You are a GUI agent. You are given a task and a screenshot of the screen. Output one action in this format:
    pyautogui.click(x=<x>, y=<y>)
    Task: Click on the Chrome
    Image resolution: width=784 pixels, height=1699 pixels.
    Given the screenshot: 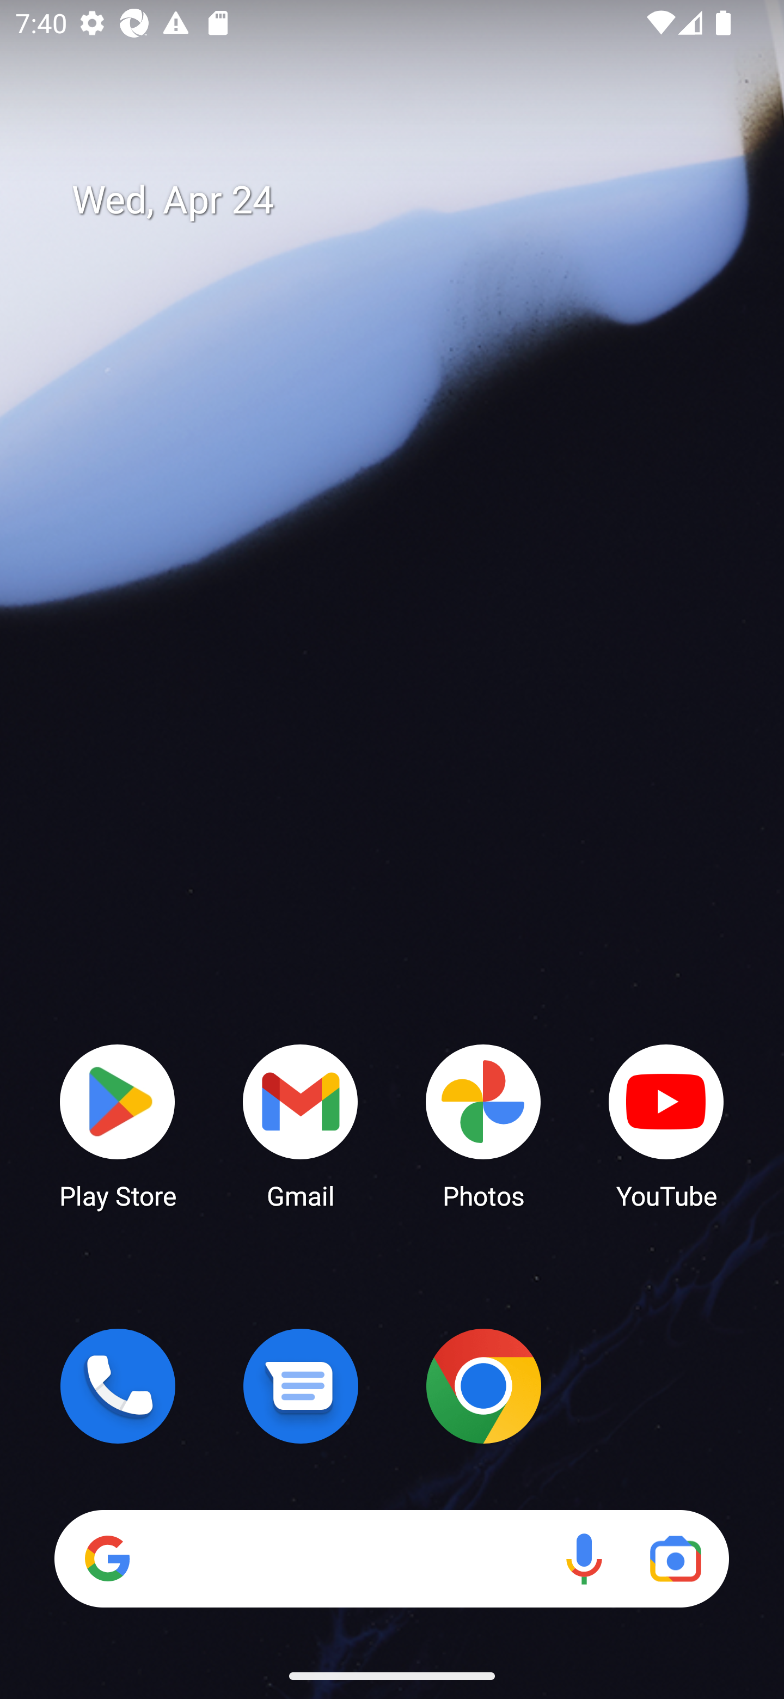 What is the action you would take?
    pyautogui.click(x=483, y=1386)
    